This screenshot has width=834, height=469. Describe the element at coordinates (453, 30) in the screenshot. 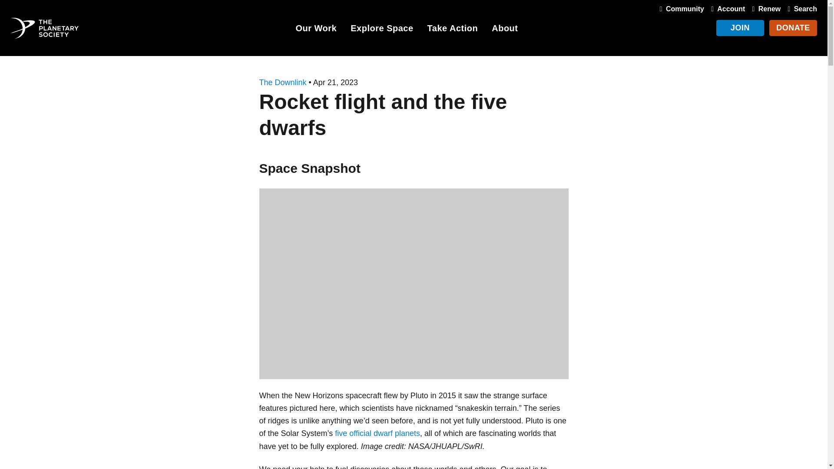

I see `Take Action` at that location.